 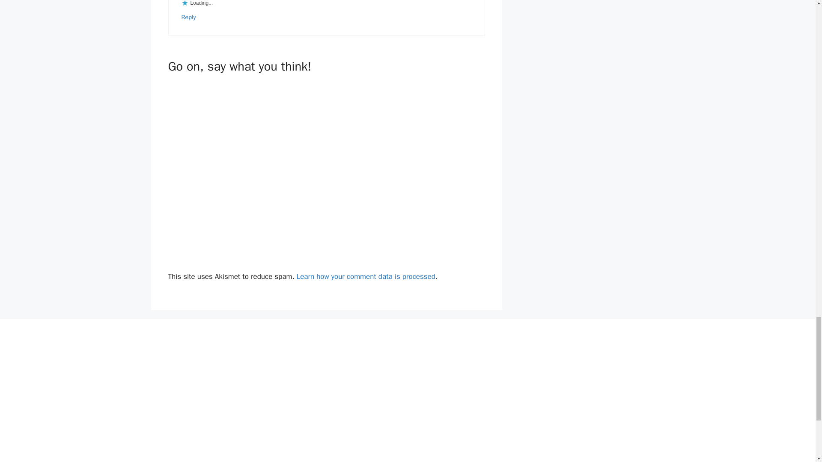 What do you see at coordinates (242, 399) in the screenshot?
I see `Corporate Conditioning` at bounding box center [242, 399].